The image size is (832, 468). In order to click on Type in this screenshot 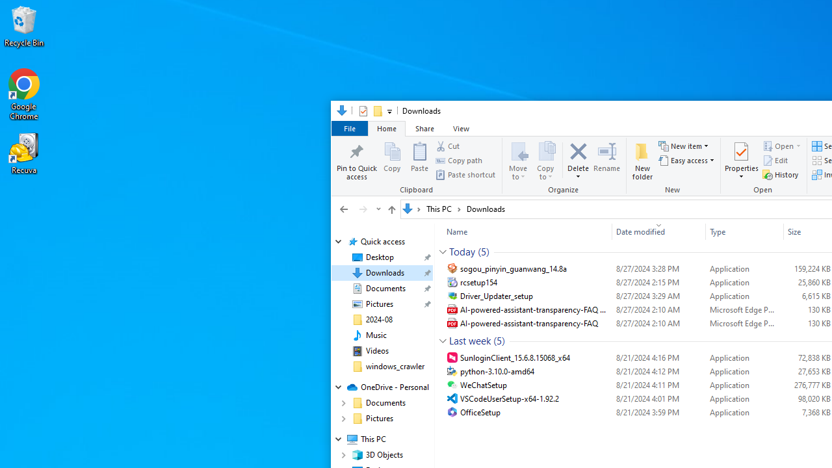, I will do `click(744, 412)`.